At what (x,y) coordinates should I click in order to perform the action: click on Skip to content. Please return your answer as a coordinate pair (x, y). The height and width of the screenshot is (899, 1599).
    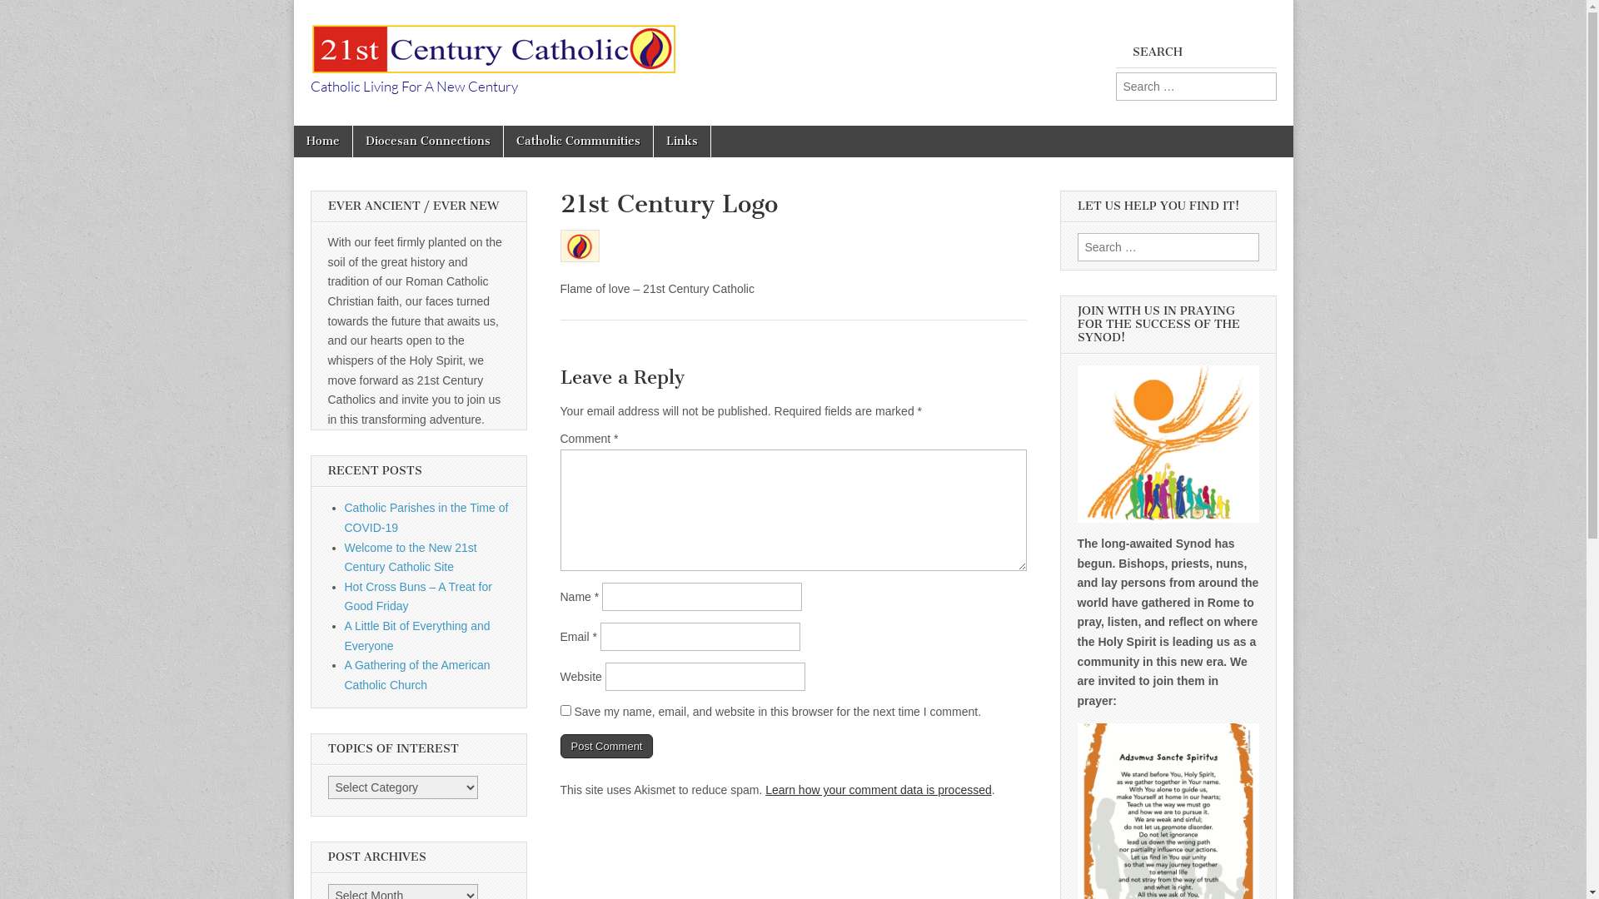
    Looking at the image, I should click on (293, 125).